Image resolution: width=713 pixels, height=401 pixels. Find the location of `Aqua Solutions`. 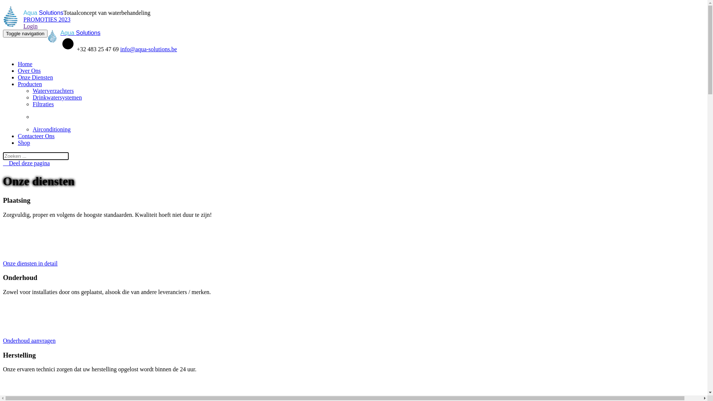

Aqua Solutions is located at coordinates (81, 33).